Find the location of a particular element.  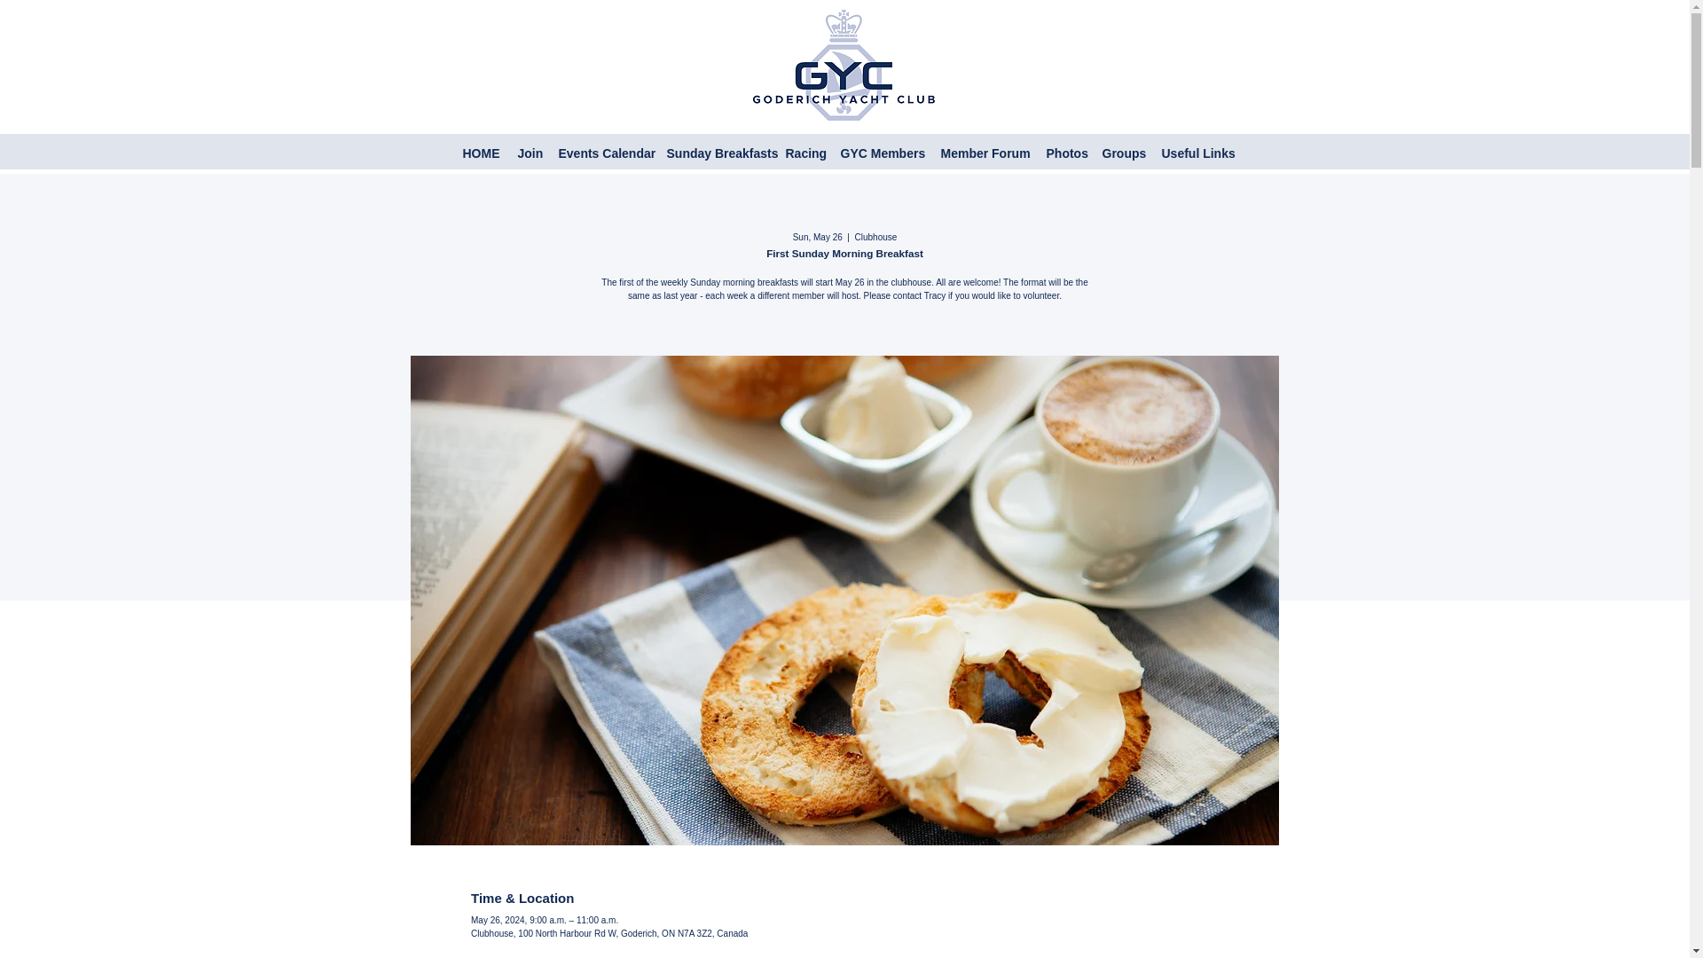

Join is located at coordinates (530, 153).